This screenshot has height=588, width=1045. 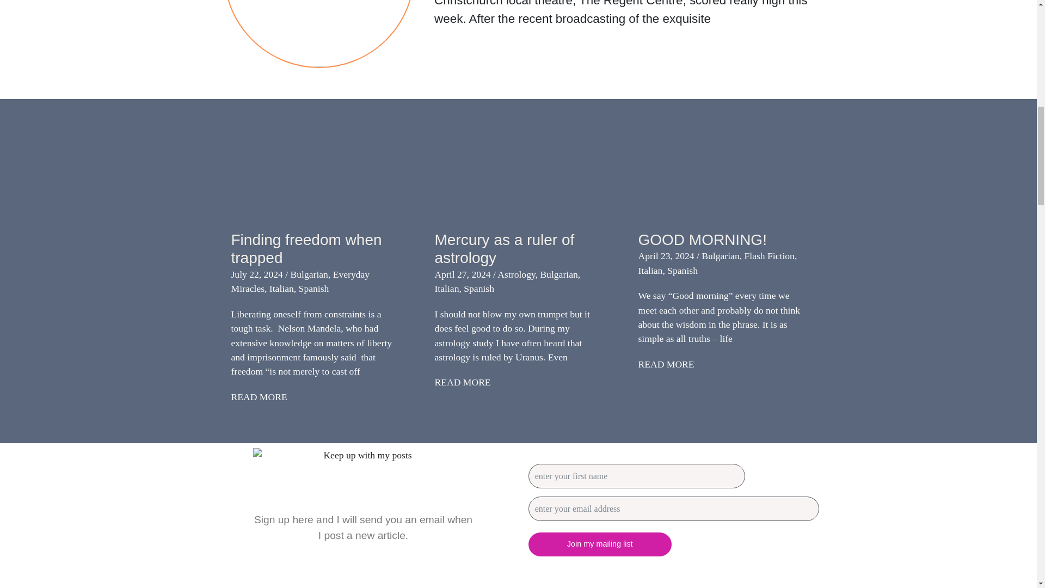 I want to click on Everyday Miracles, so click(x=300, y=281).